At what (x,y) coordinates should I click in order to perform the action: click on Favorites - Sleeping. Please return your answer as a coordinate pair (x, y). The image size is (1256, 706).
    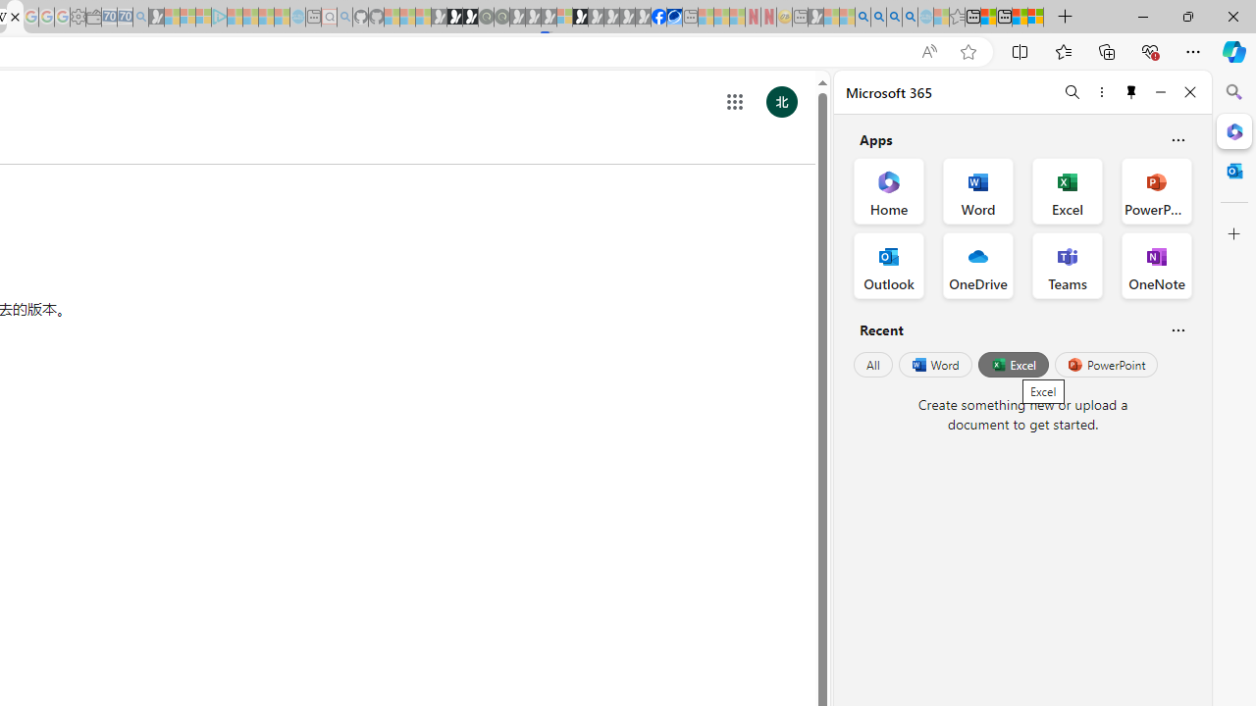
    Looking at the image, I should click on (957, 18).